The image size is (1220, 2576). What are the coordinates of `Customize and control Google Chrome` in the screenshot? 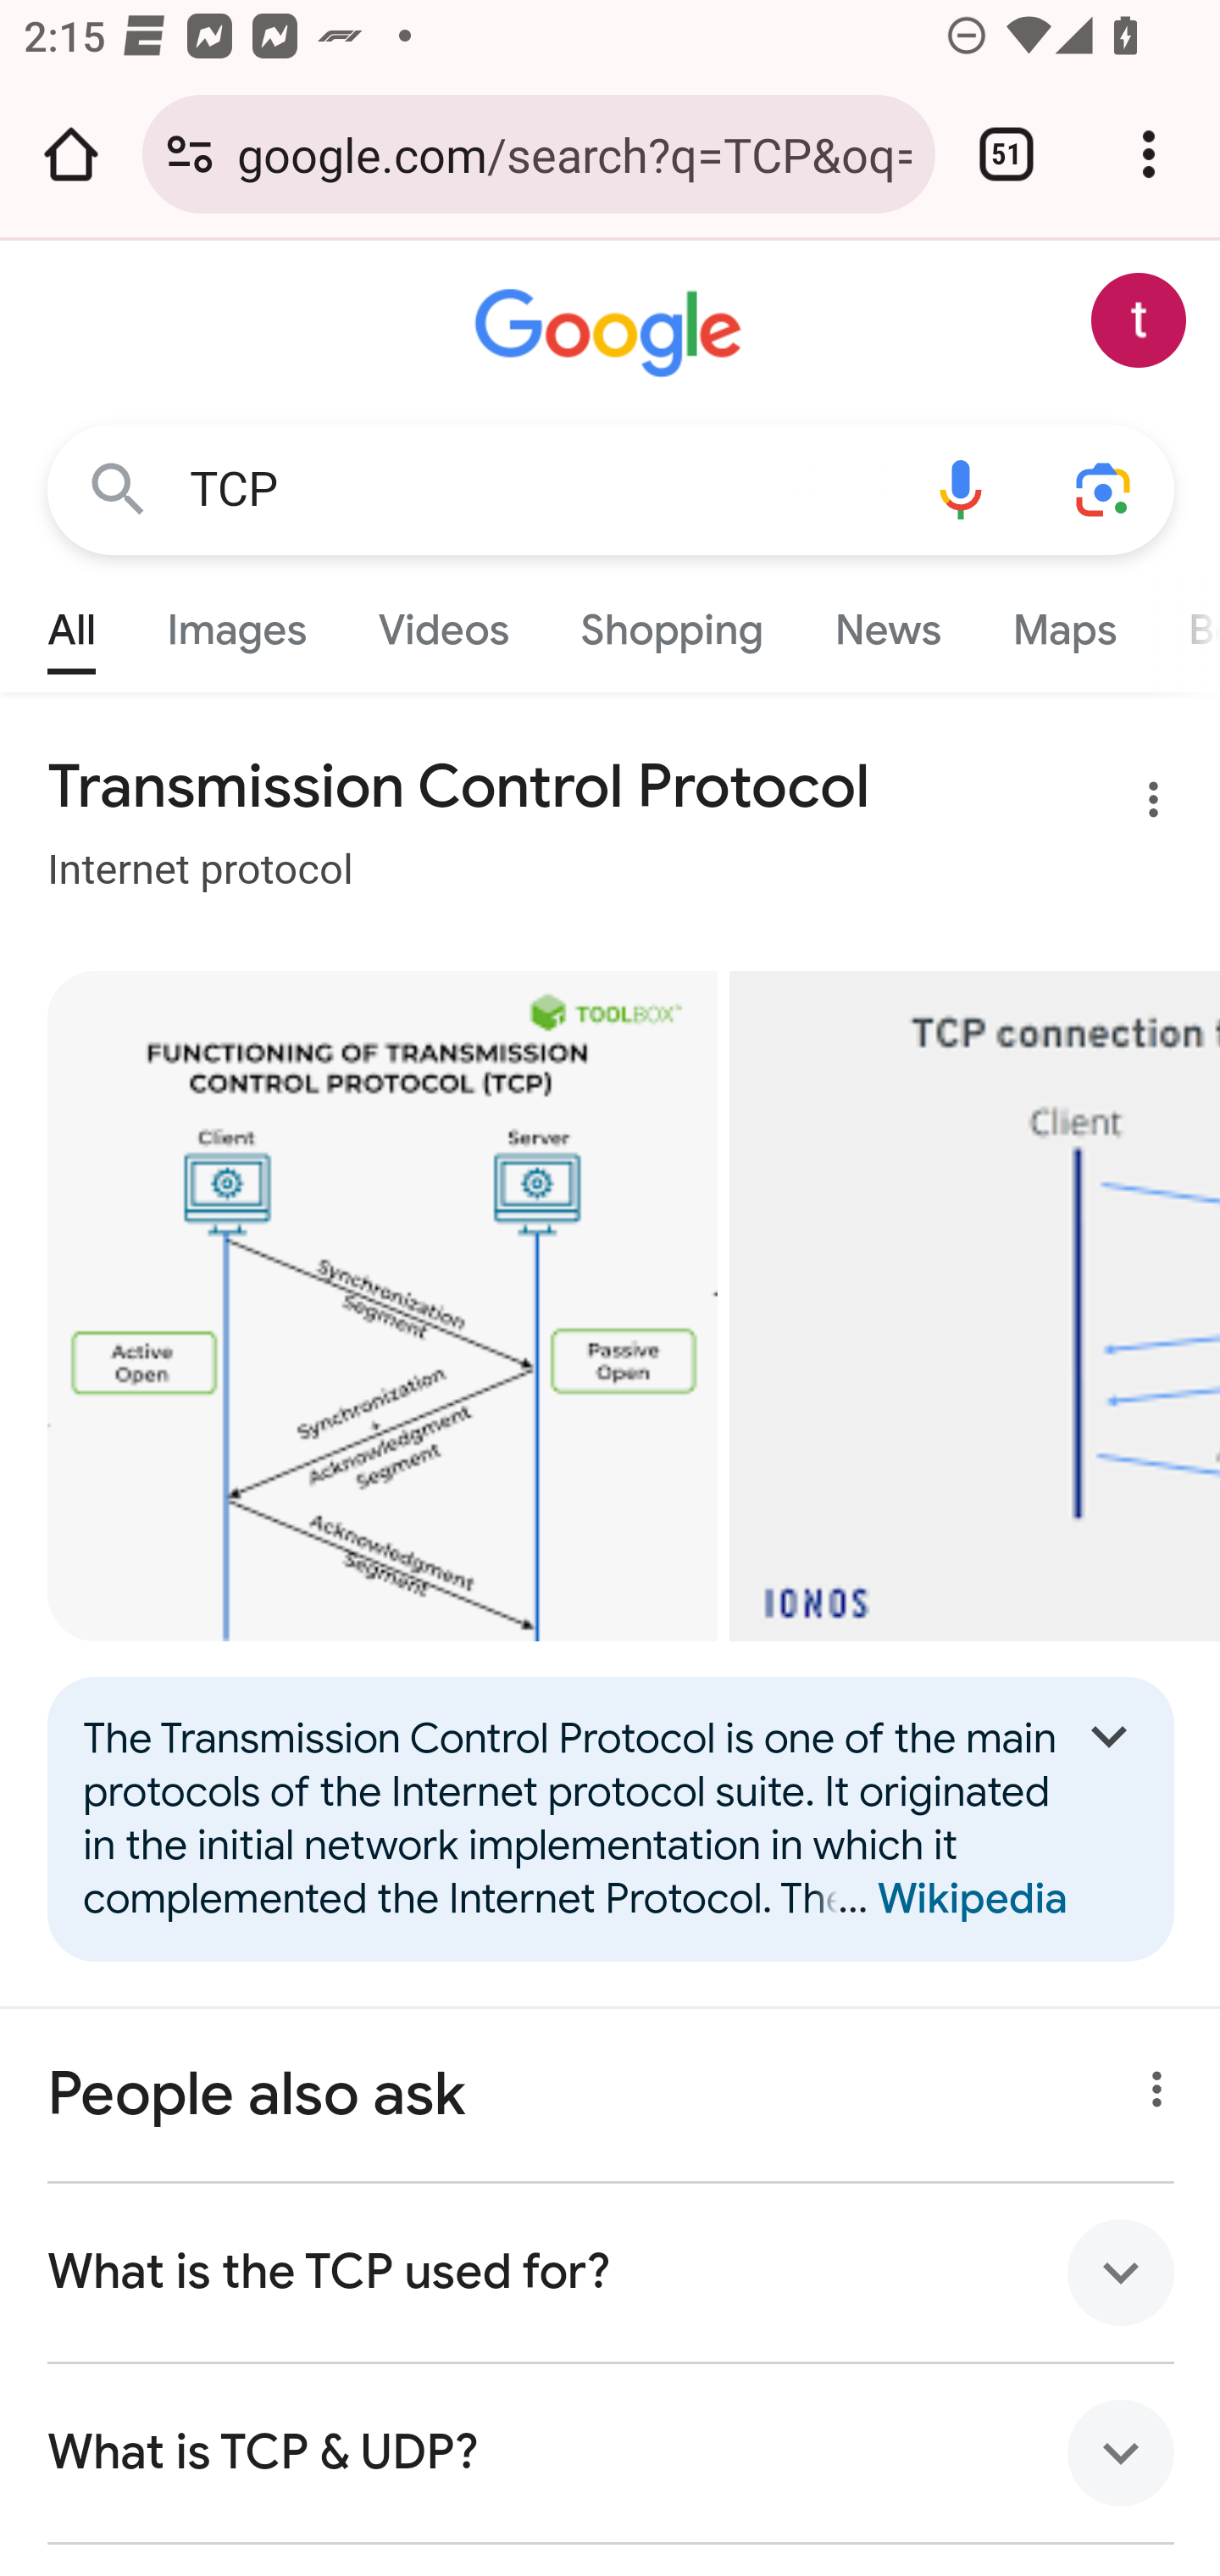 It's located at (1149, 154).